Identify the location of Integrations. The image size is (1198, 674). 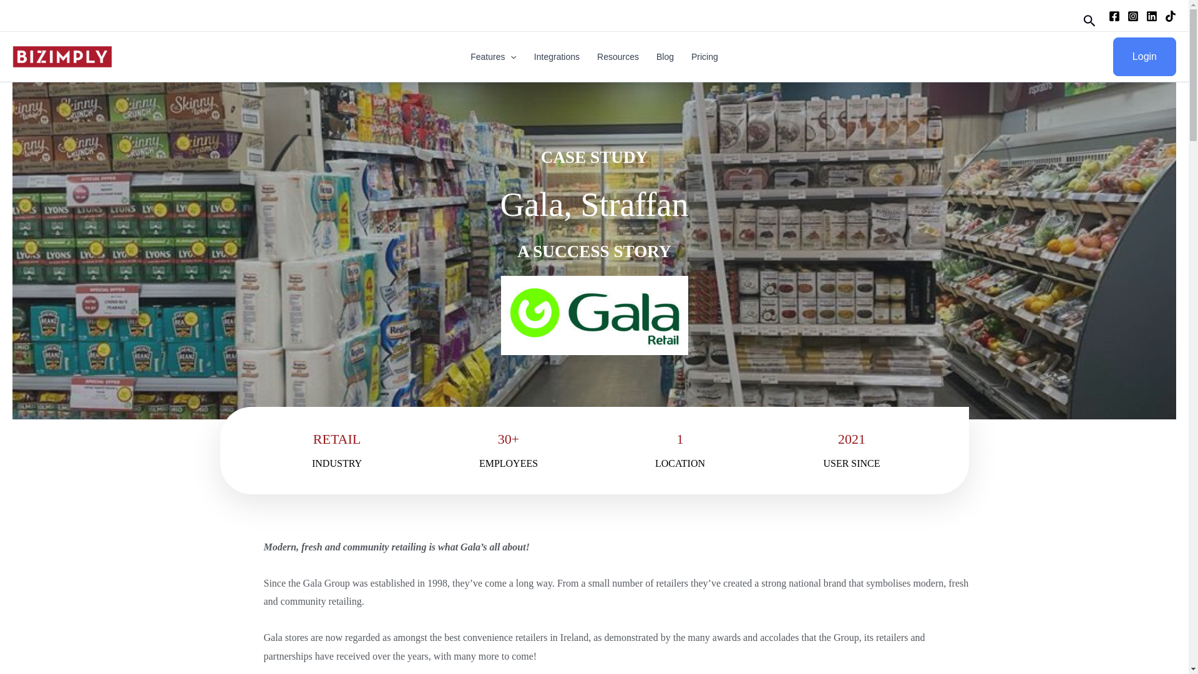
(557, 56).